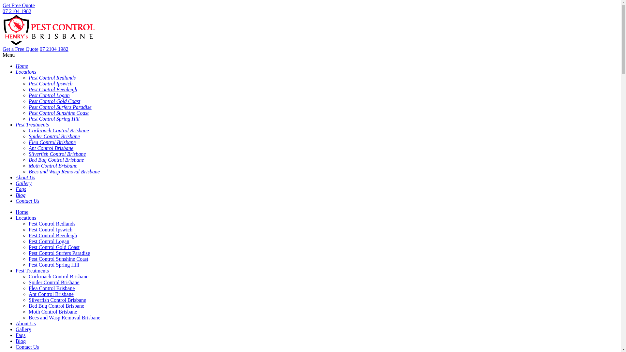 The image size is (626, 352). What do you see at coordinates (59, 130) in the screenshot?
I see `Cockroach Control Brisbane` at bounding box center [59, 130].